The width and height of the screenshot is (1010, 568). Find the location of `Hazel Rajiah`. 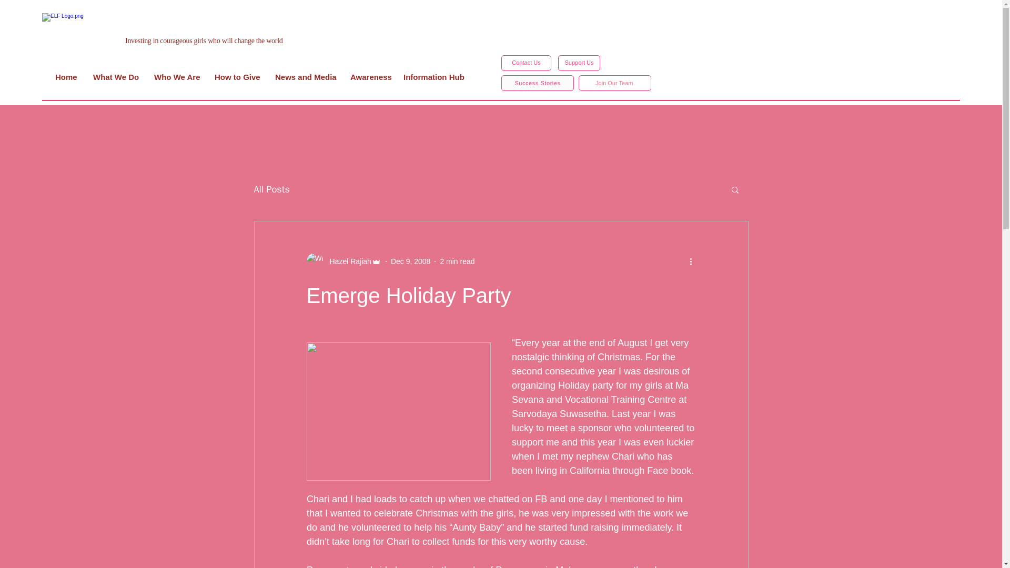

Hazel Rajiah is located at coordinates (347, 261).